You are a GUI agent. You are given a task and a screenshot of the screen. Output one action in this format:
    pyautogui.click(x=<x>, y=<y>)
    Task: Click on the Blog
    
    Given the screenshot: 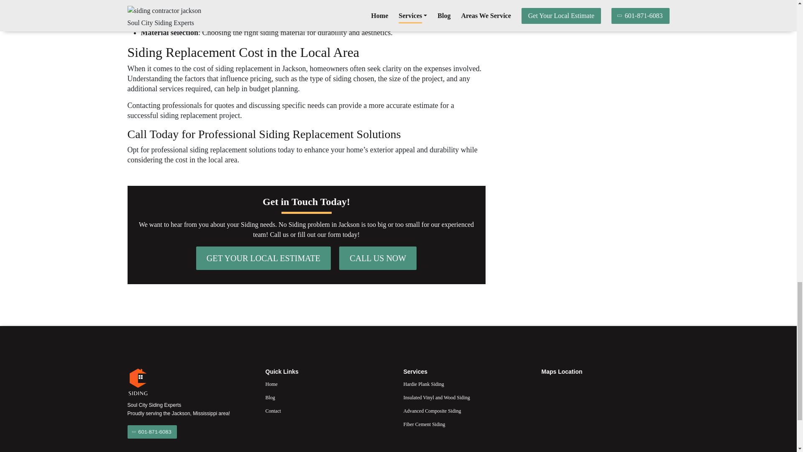 What is the action you would take?
    pyautogui.click(x=329, y=398)
    